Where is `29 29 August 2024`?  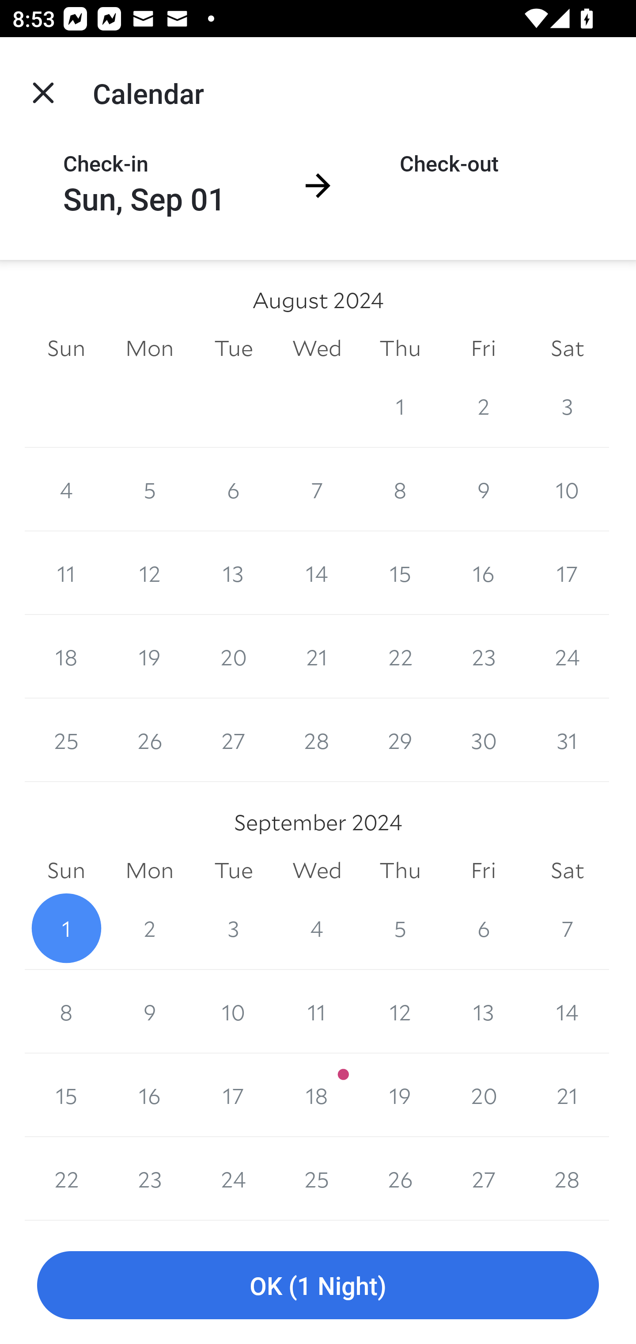
29 29 August 2024 is located at coordinates (149, 406).